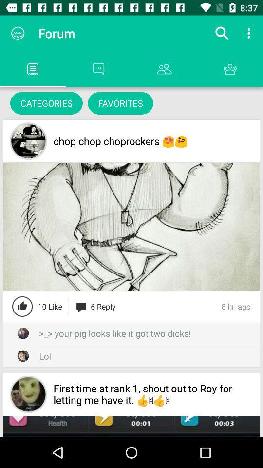 The height and width of the screenshot is (468, 263). I want to click on press item to the left of the forum, so click(18, 33).